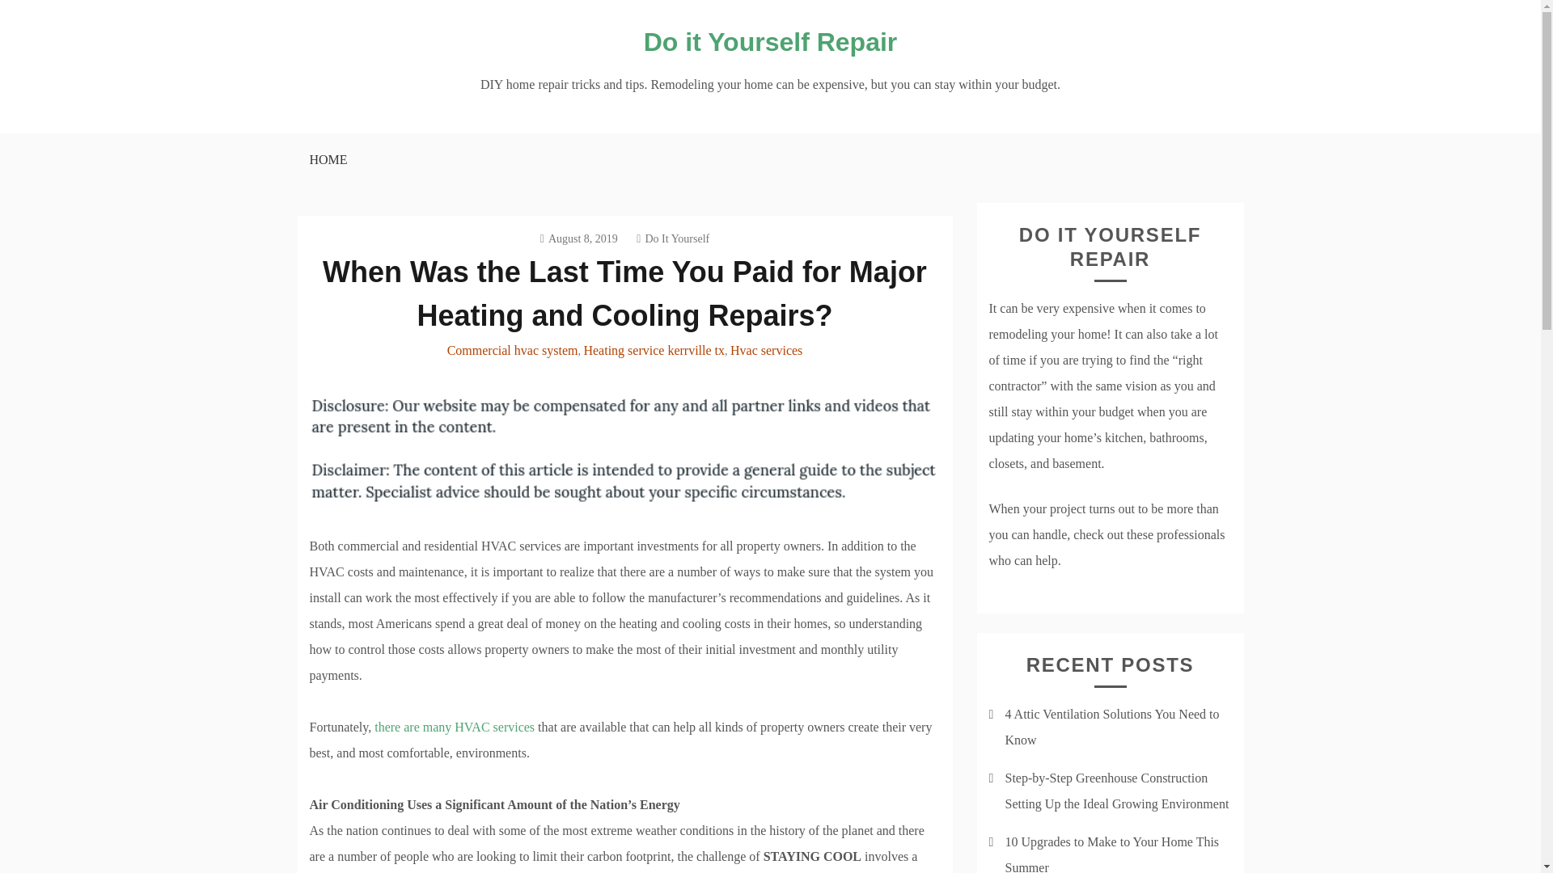 The width and height of the screenshot is (1553, 873). Describe the element at coordinates (770, 42) in the screenshot. I see `Do it Yourself Repair` at that location.